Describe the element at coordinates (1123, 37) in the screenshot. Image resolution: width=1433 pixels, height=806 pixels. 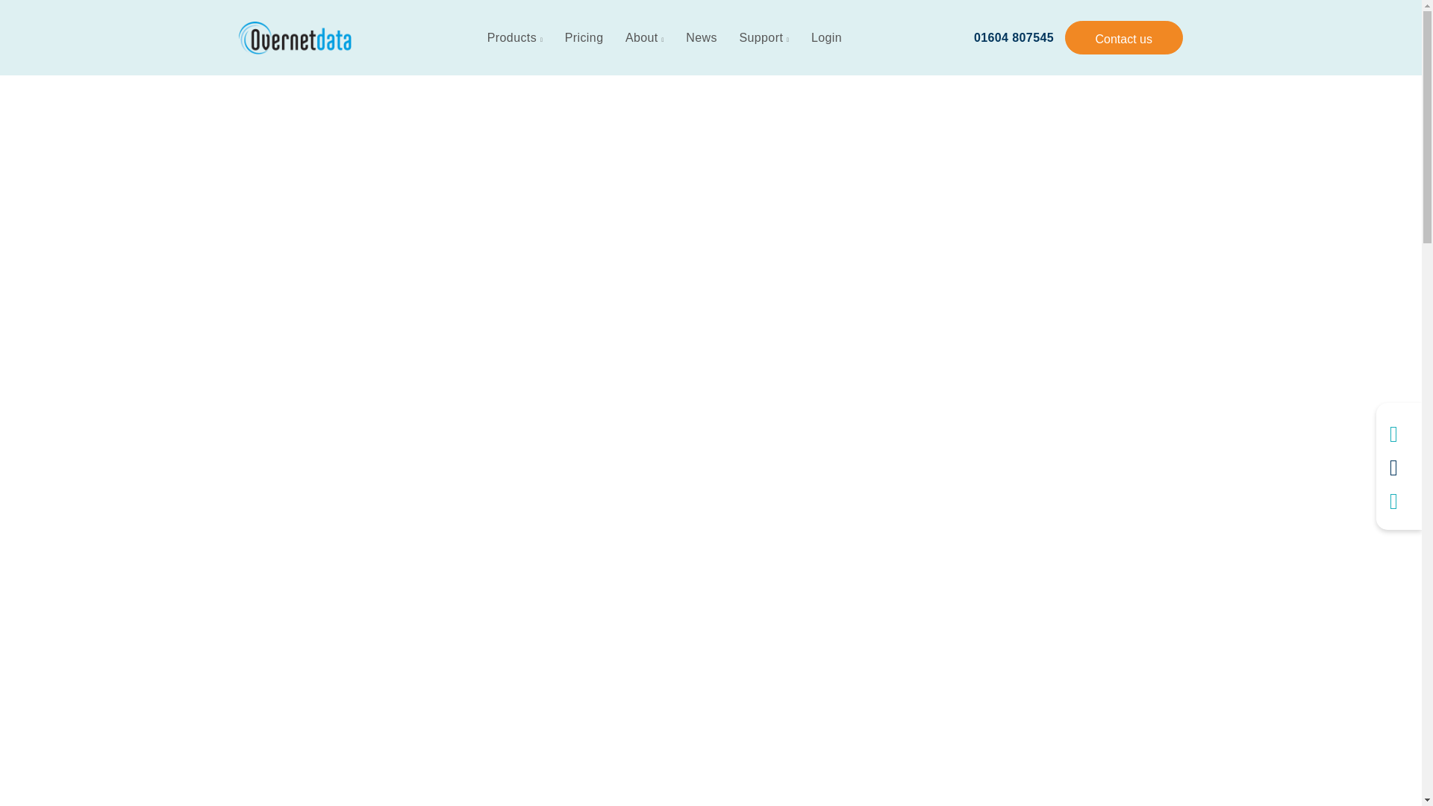
I see `Contact us` at that location.